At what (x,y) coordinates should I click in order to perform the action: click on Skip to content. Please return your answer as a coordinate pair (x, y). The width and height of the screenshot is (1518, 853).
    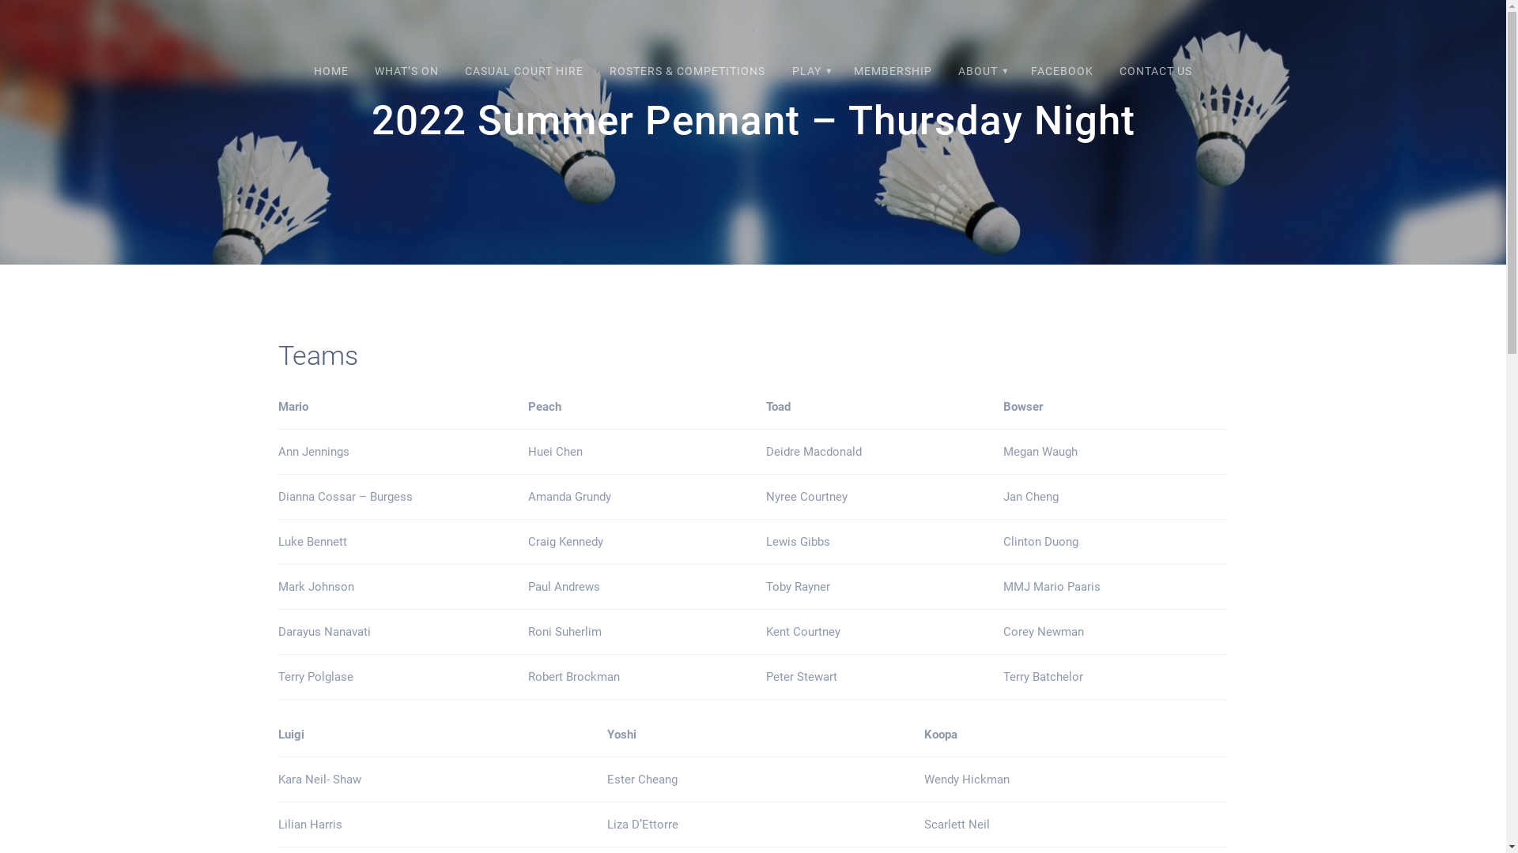
    Looking at the image, I should click on (0, 0).